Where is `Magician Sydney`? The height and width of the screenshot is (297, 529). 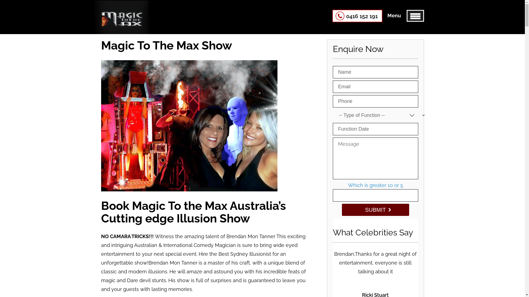
Magician Sydney is located at coordinates (121, 17).